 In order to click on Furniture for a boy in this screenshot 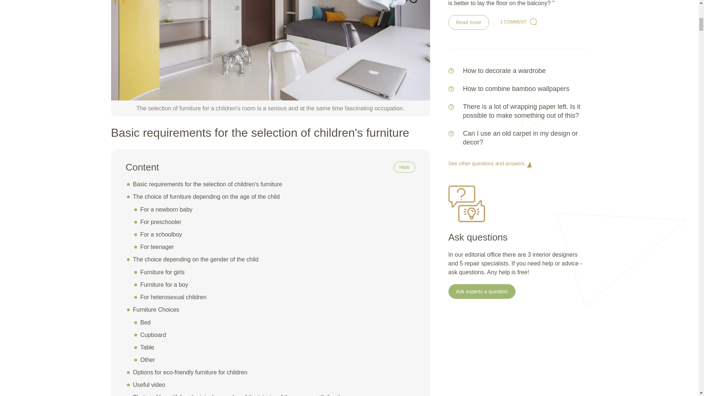, I will do `click(164, 285)`.